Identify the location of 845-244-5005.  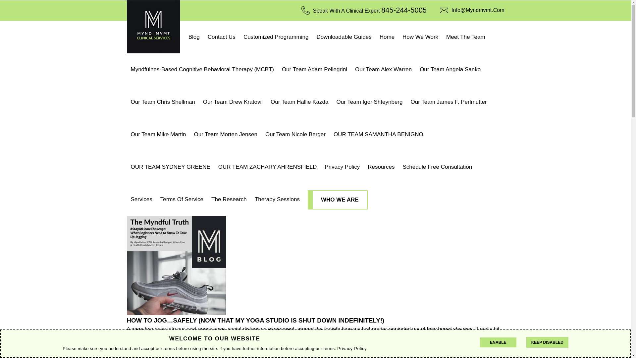
(404, 10).